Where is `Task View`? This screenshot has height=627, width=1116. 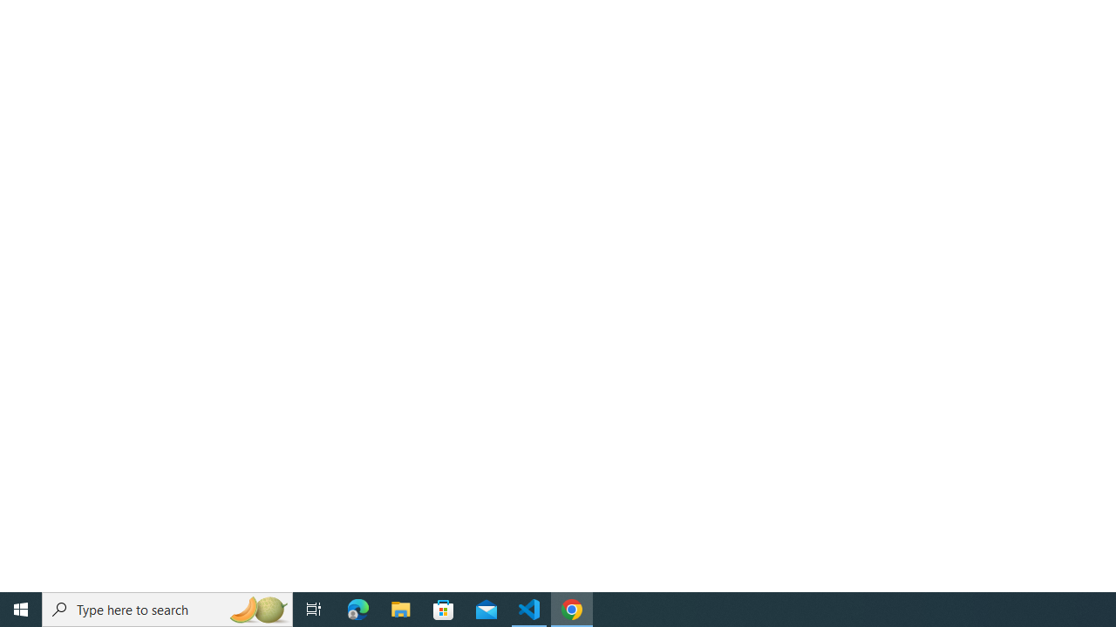 Task View is located at coordinates (314, 610).